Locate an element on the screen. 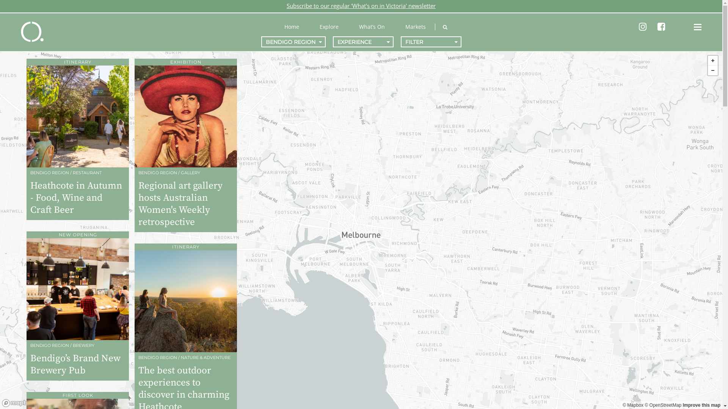 The height and width of the screenshot is (409, 728). Improve this map is located at coordinates (701, 405).